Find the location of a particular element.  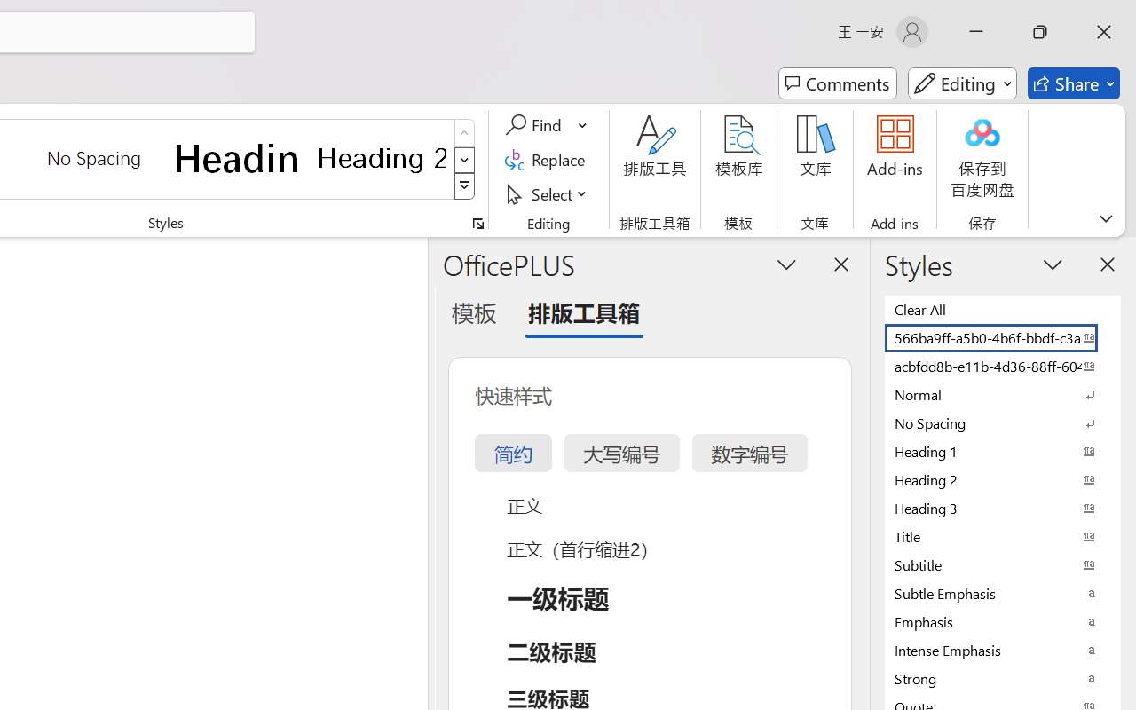

Share is located at coordinates (1074, 83).